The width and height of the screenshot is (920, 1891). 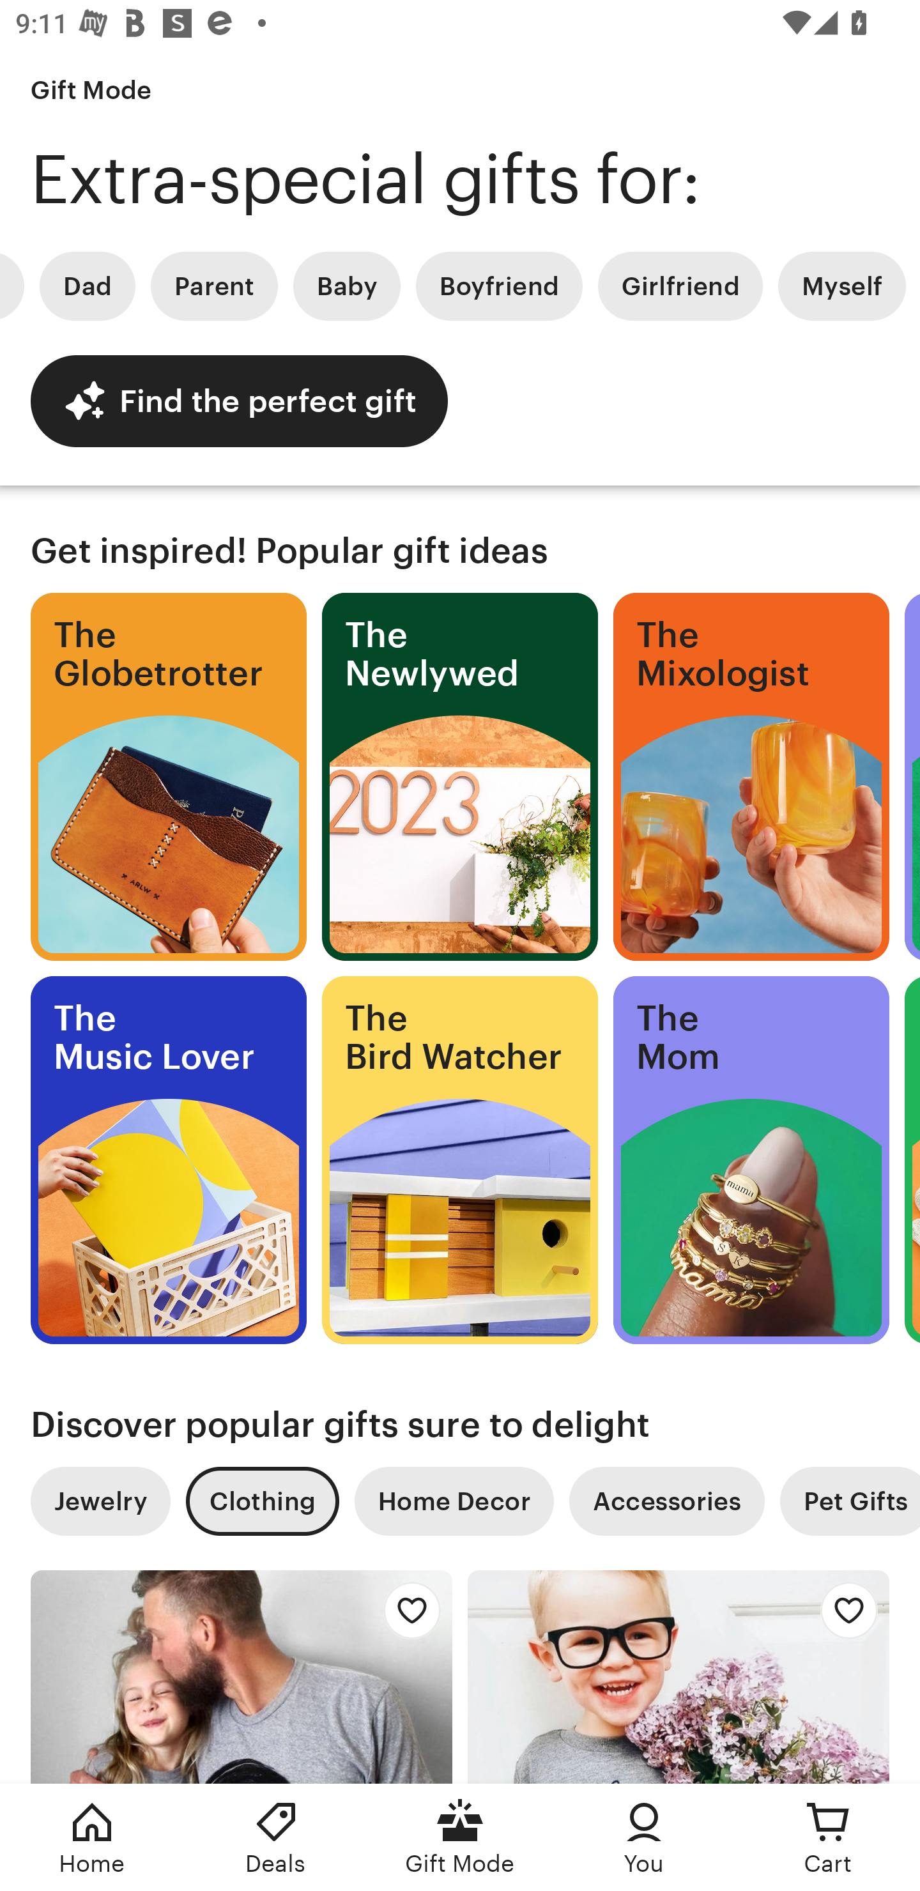 I want to click on Dad, so click(x=87, y=286).